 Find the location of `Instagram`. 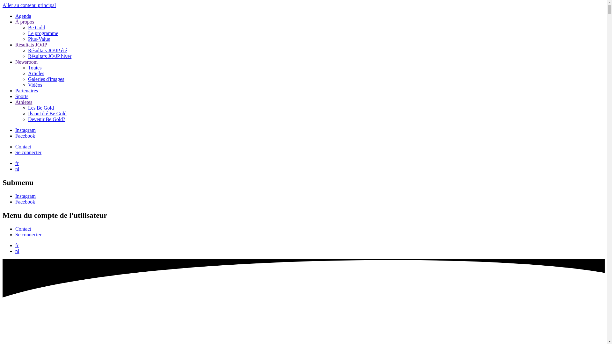

Instagram is located at coordinates (25, 130).